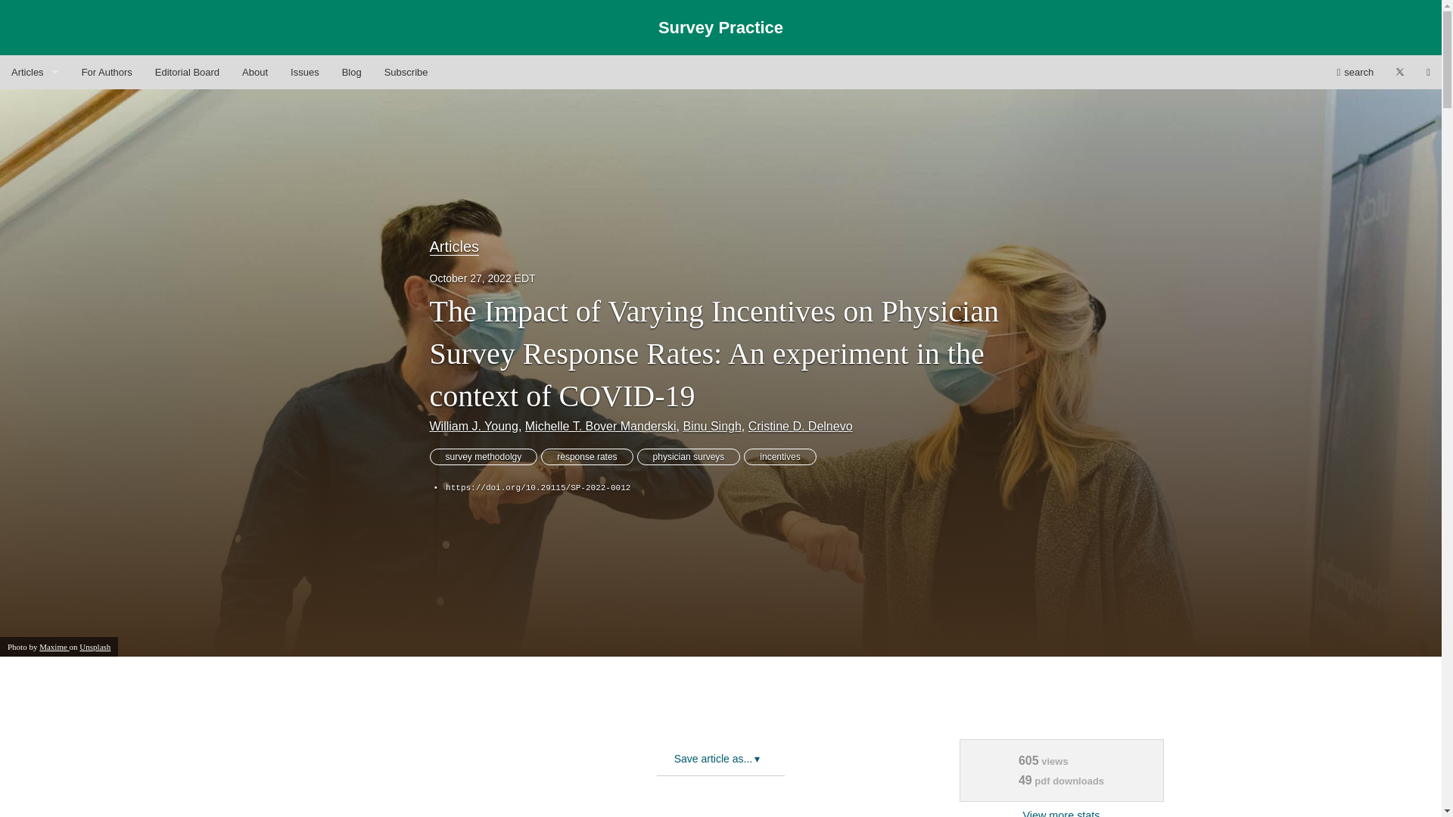 Image resolution: width=1453 pixels, height=817 pixels. What do you see at coordinates (454, 247) in the screenshot?
I see `Articles` at bounding box center [454, 247].